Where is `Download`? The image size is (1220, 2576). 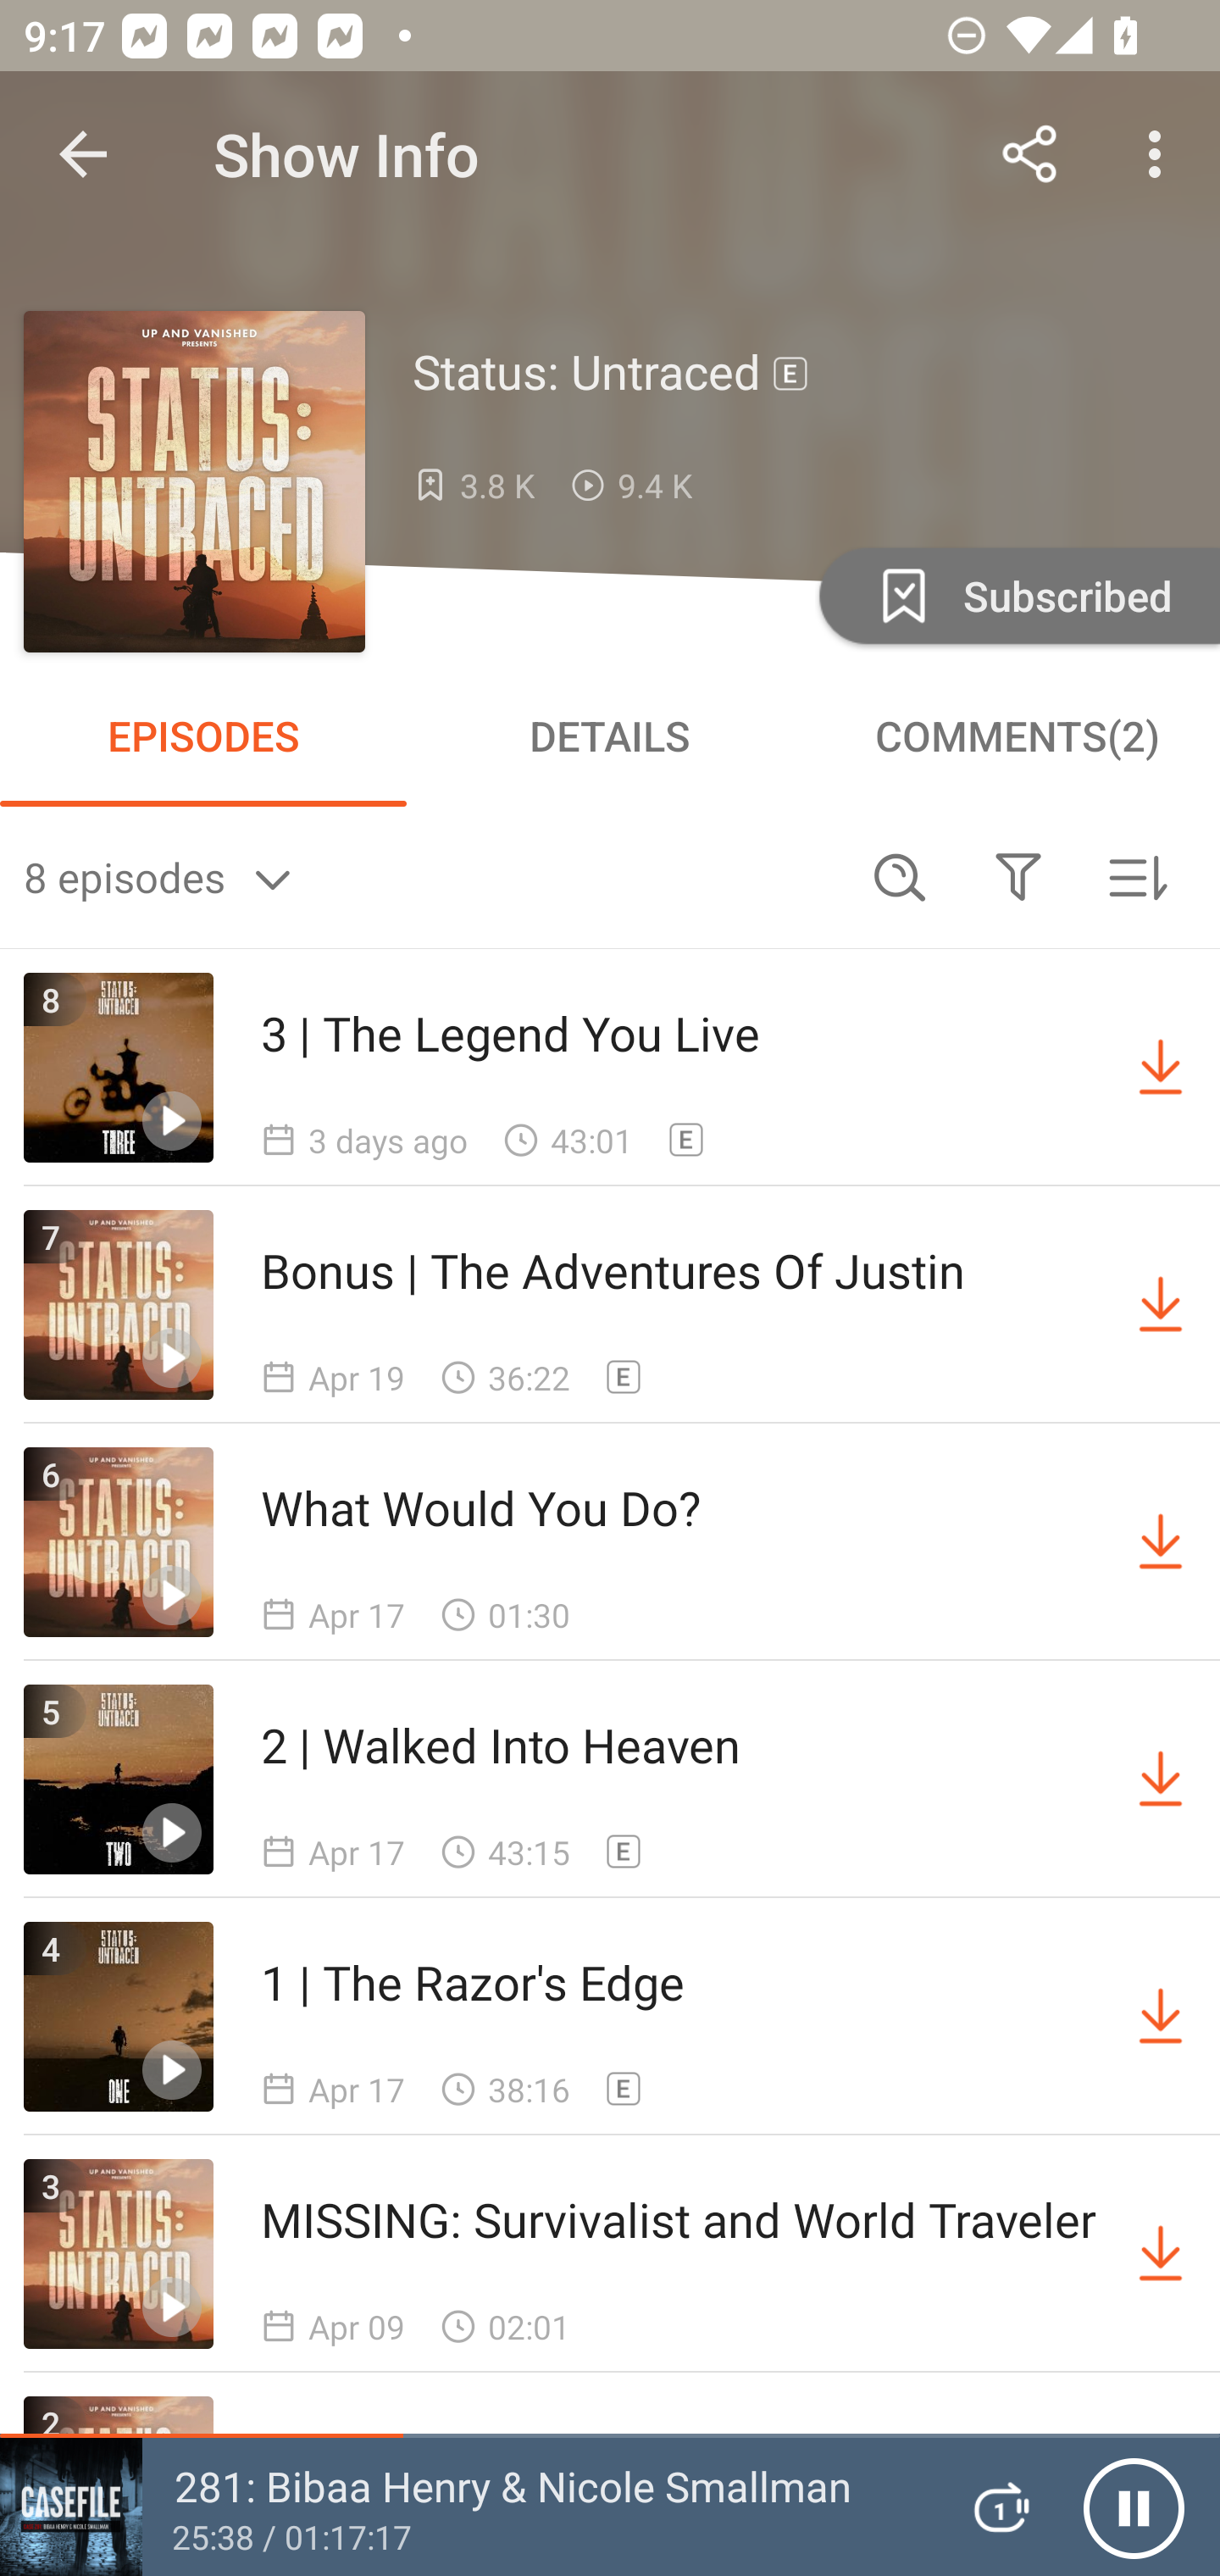
Download is located at coordinates (1161, 2017).